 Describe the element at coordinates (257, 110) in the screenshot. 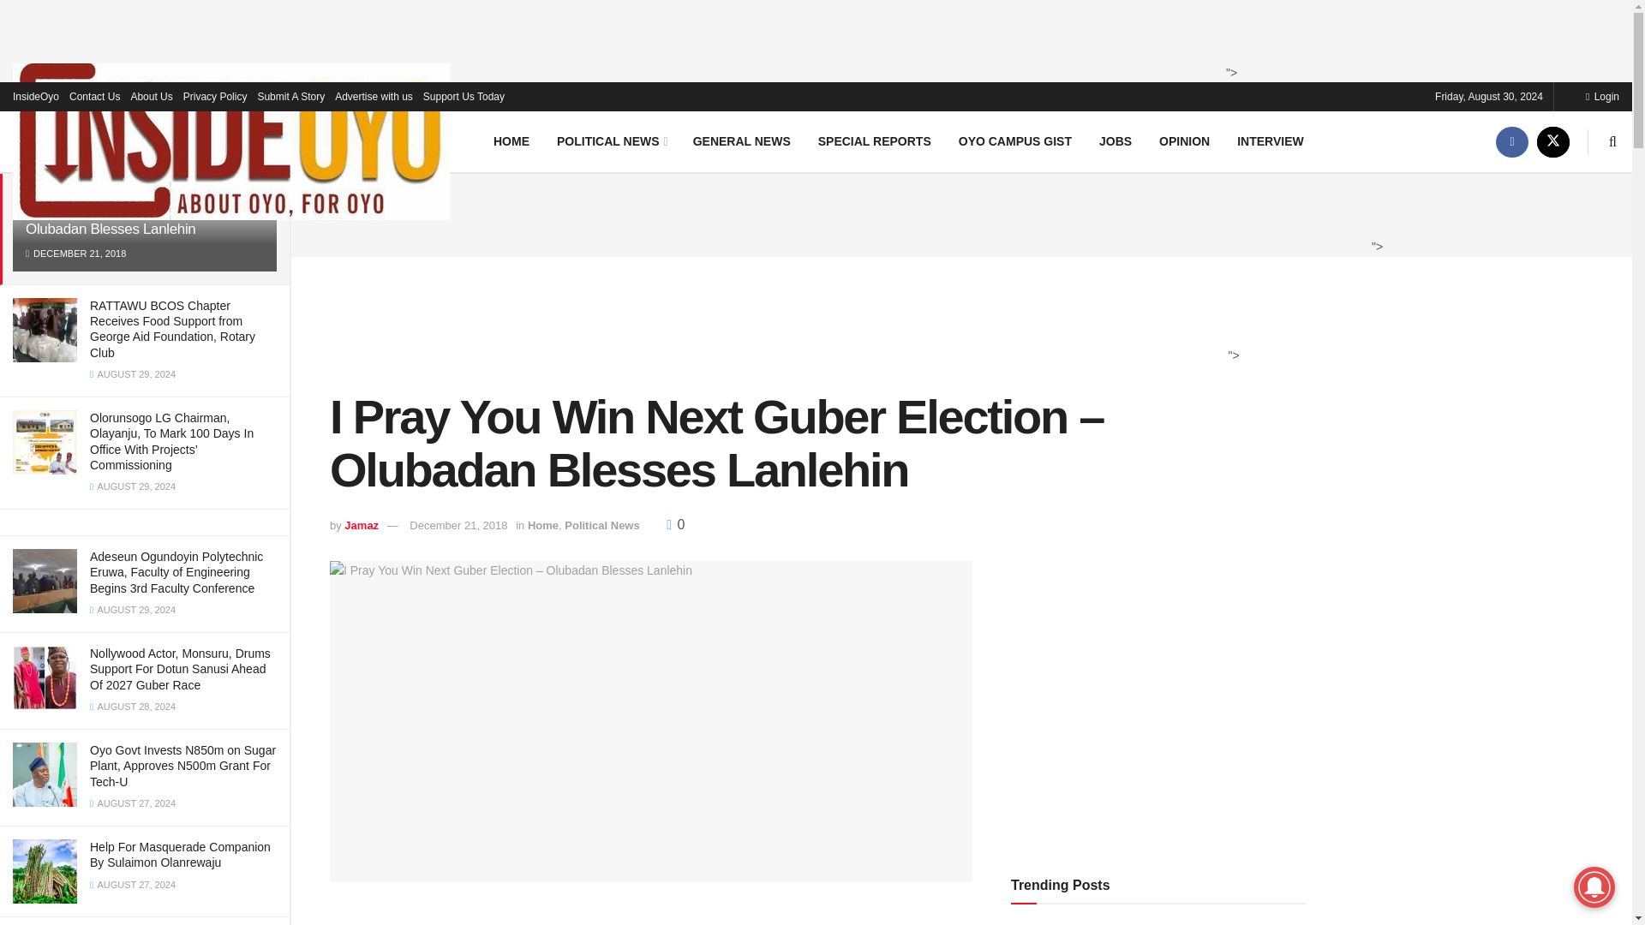

I see `Filter` at that location.